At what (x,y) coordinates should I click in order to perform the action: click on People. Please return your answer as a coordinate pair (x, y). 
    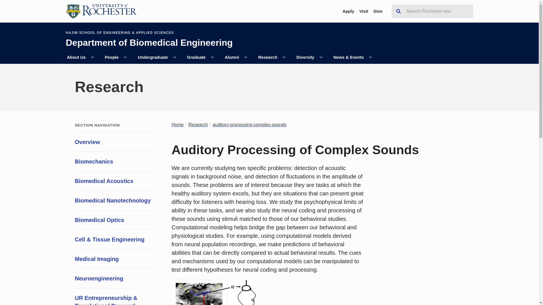
    Looking at the image, I should click on (112, 57).